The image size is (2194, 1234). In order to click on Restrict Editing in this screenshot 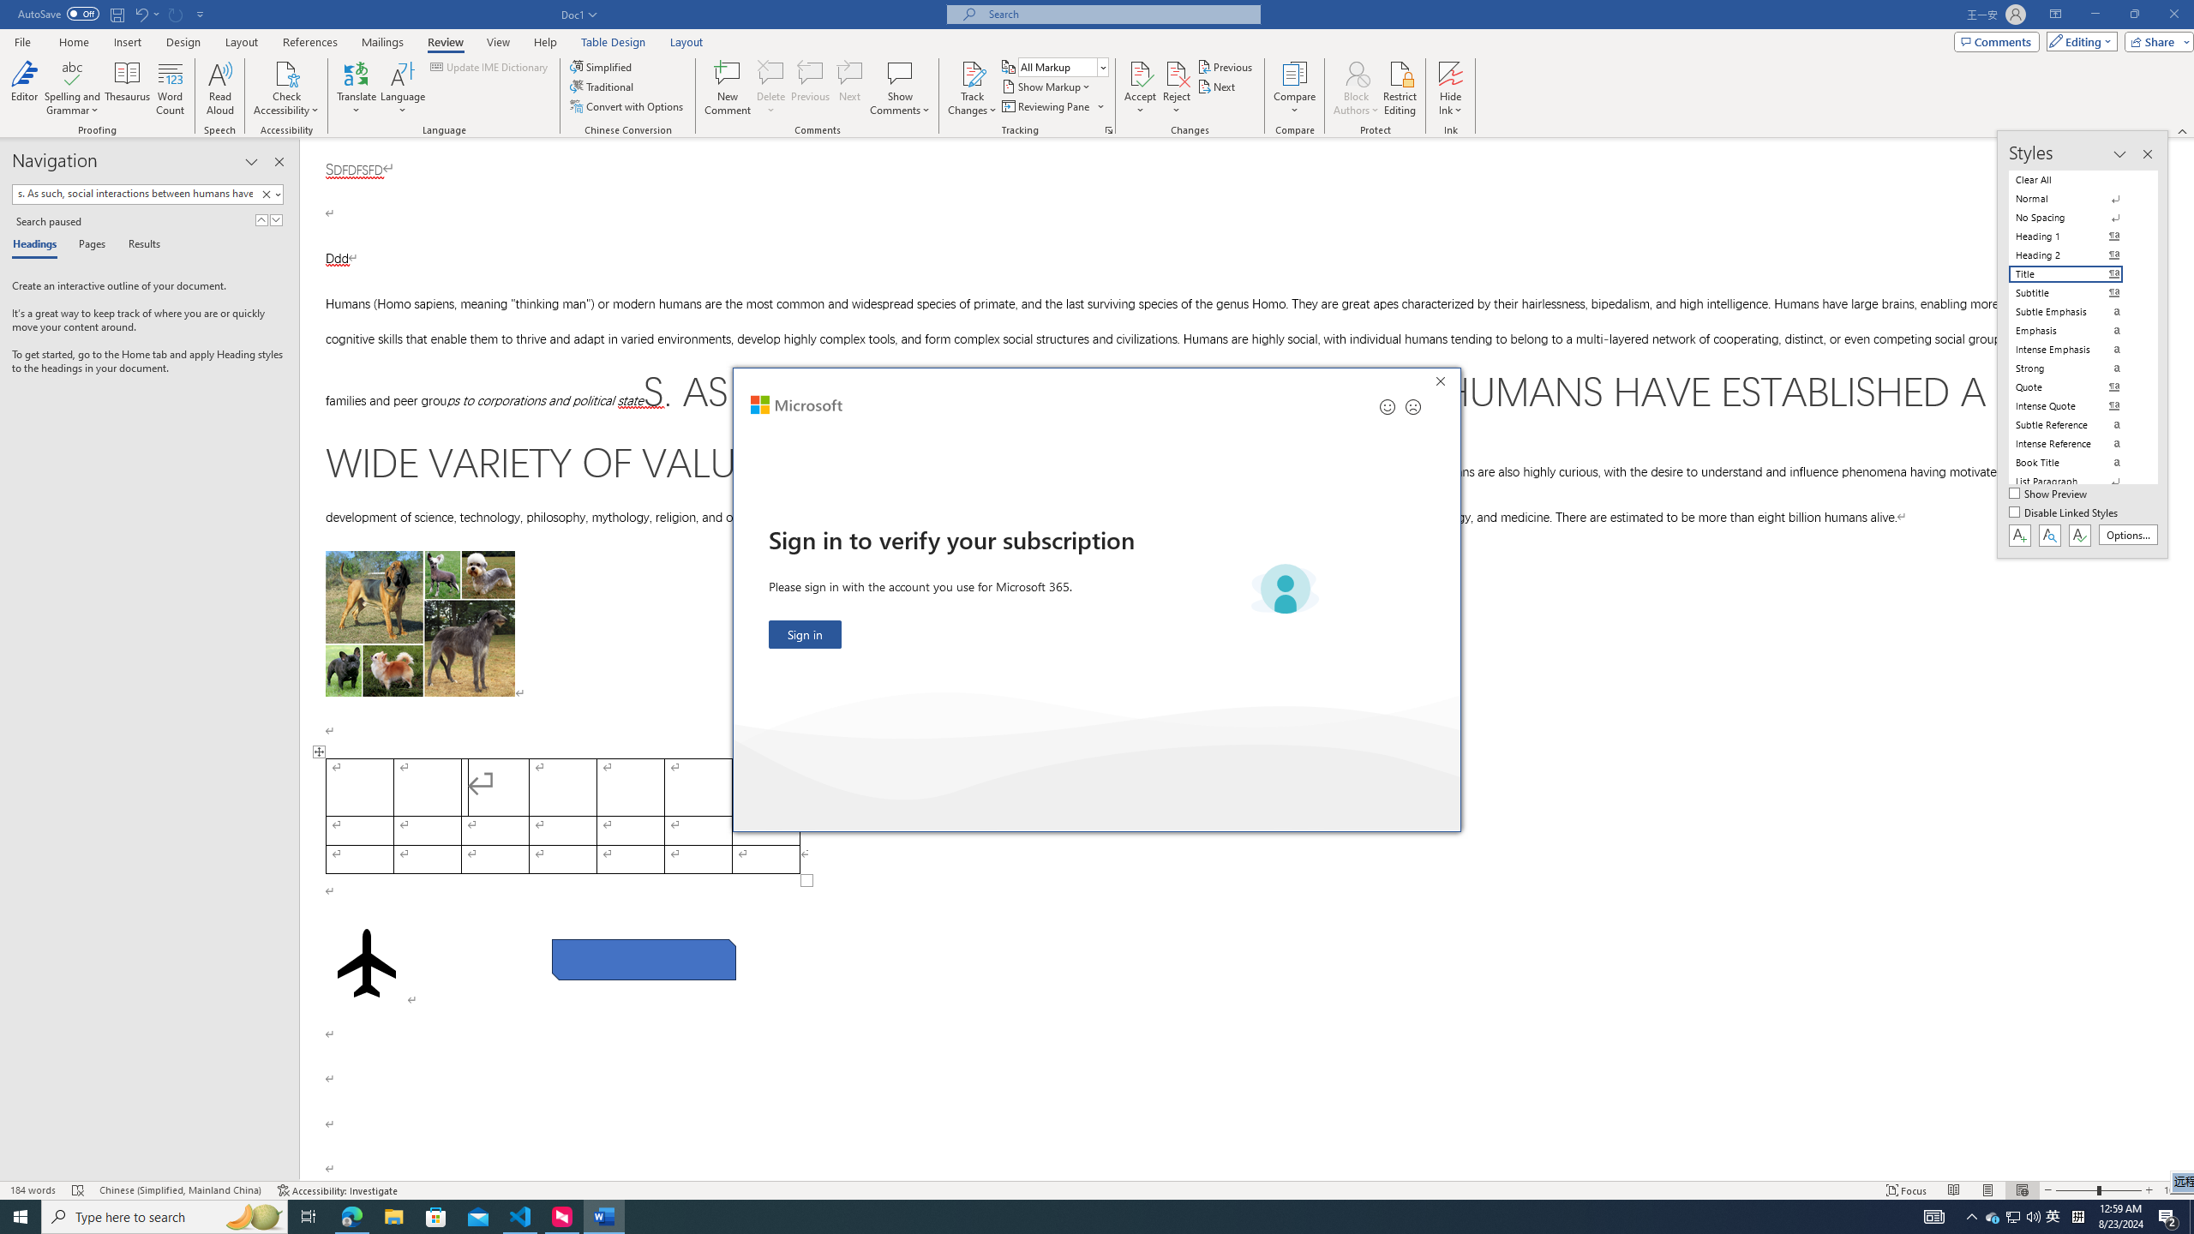, I will do `click(1400, 88)`.